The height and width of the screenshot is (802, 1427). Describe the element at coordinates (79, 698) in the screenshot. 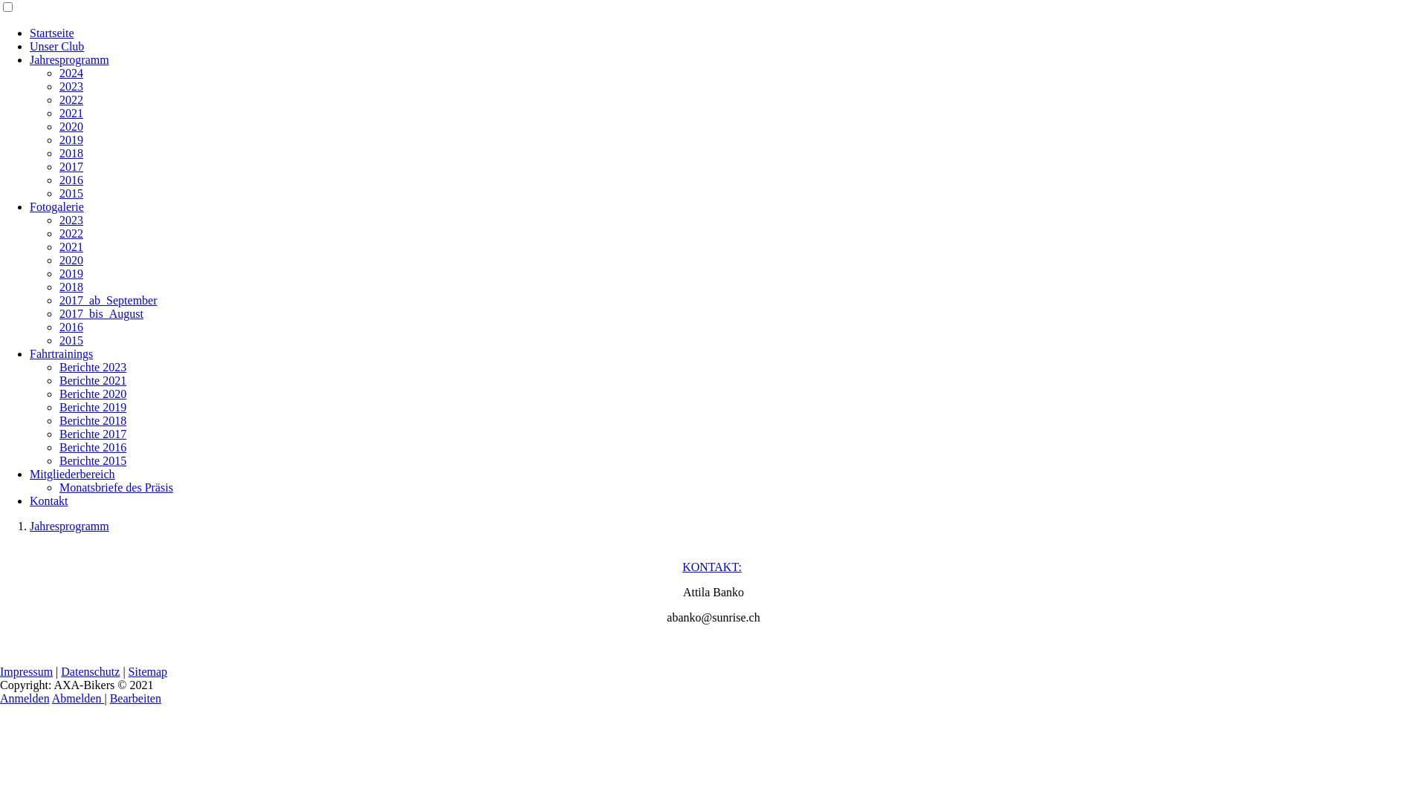

I see `Abmelden` at that location.